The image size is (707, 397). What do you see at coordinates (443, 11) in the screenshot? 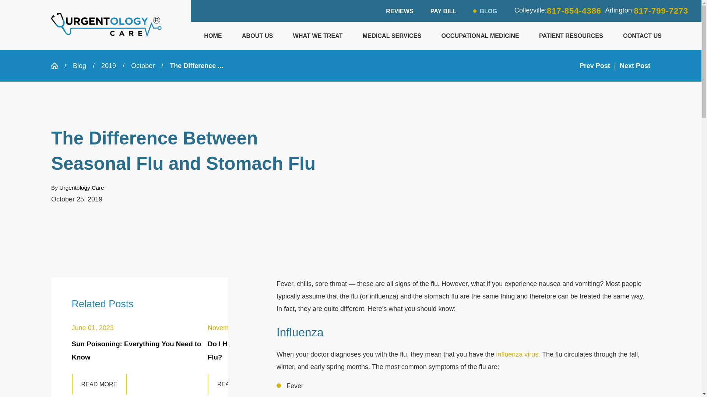
I see `PAY BILL` at bounding box center [443, 11].